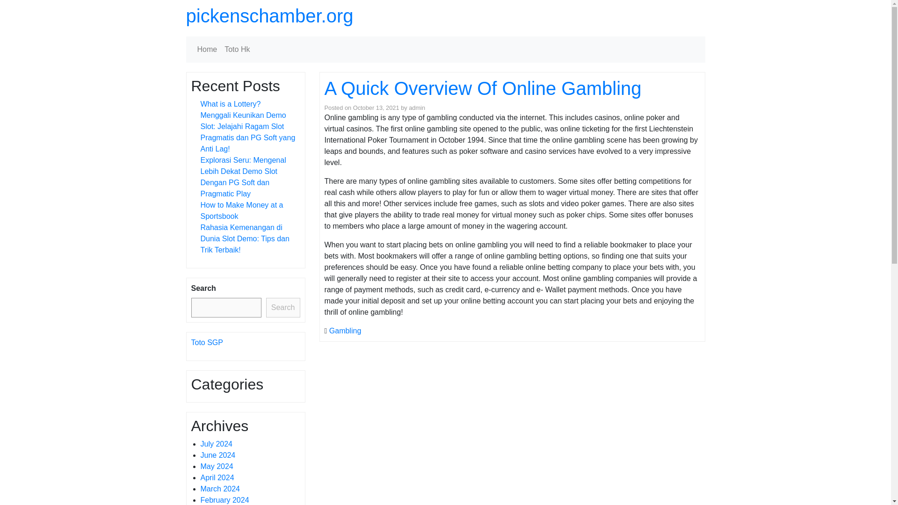 The height and width of the screenshot is (505, 898). Describe the element at coordinates (237, 50) in the screenshot. I see `Toto Hk` at that location.